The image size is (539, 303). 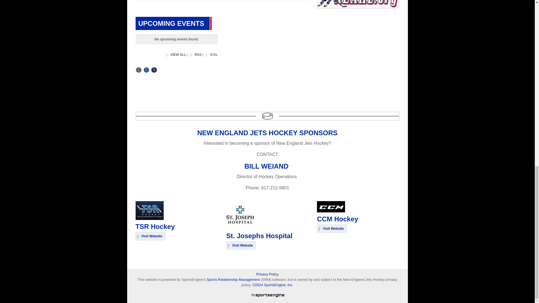 I want to click on Visit Website, so click(x=332, y=229).